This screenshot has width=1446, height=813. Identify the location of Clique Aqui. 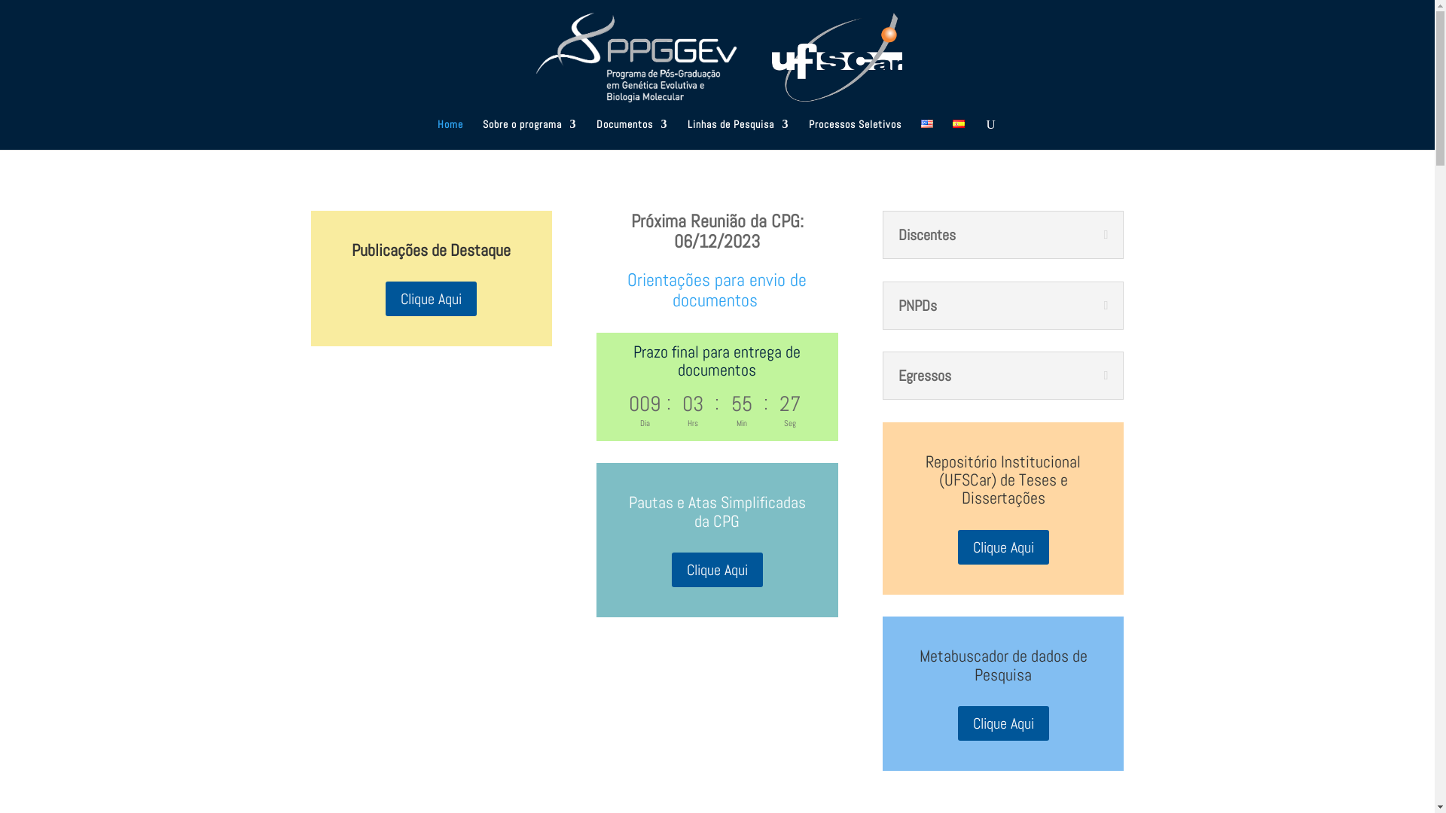
(1003, 547).